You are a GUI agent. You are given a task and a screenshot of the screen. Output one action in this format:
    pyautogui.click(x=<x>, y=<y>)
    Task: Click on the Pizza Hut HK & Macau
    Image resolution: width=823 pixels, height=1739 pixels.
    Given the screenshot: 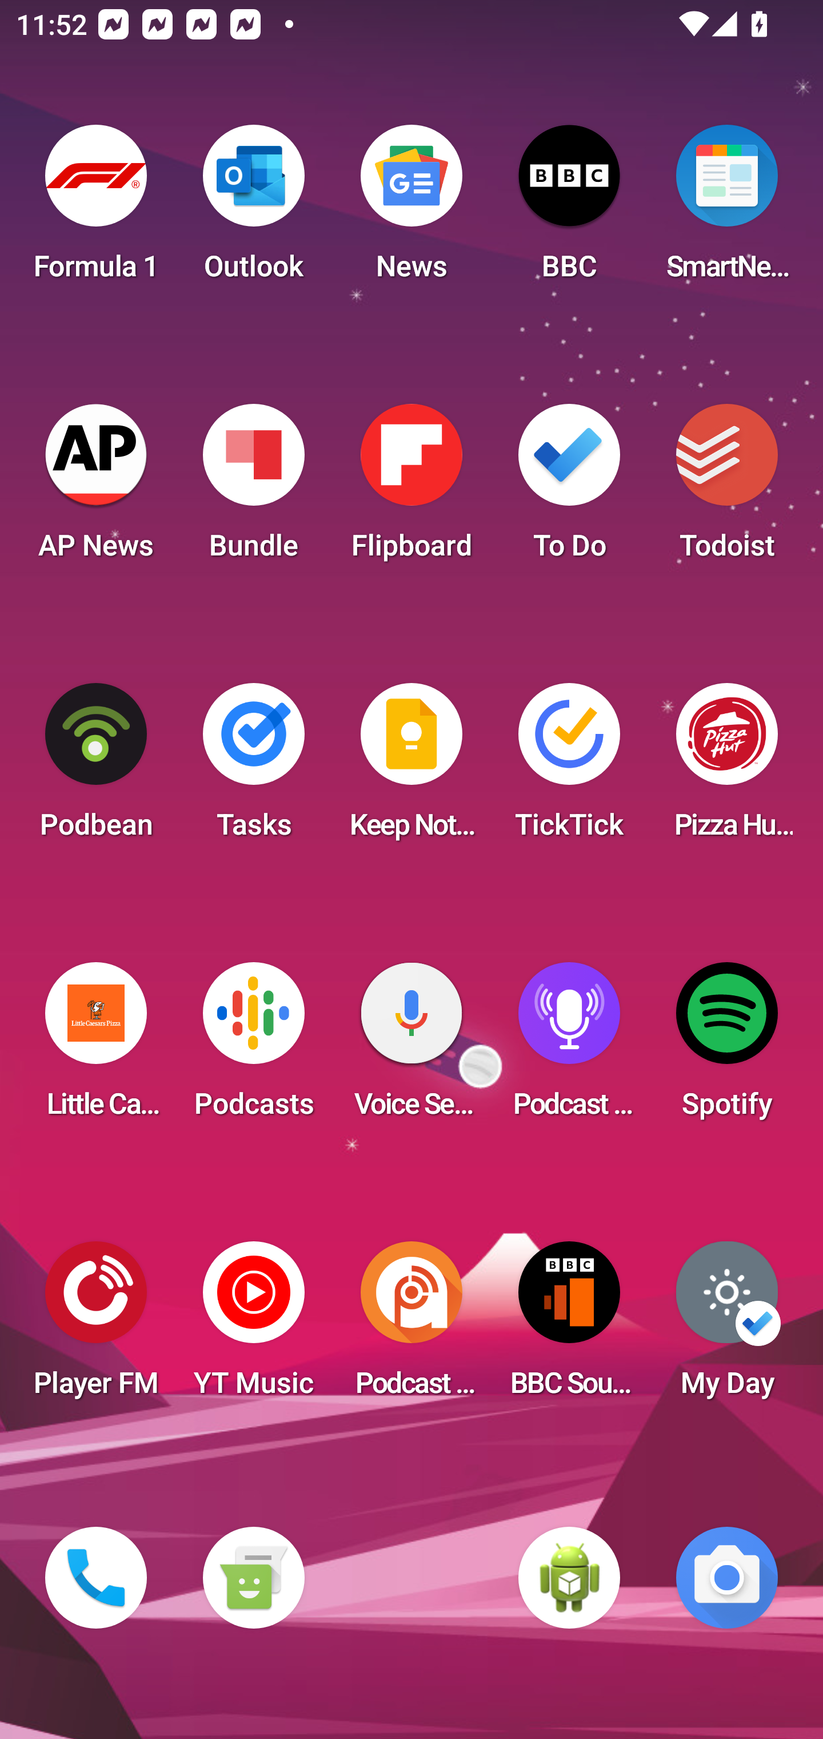 What is the action you would take?
    pyautogui.click(x=727, y=768)
    